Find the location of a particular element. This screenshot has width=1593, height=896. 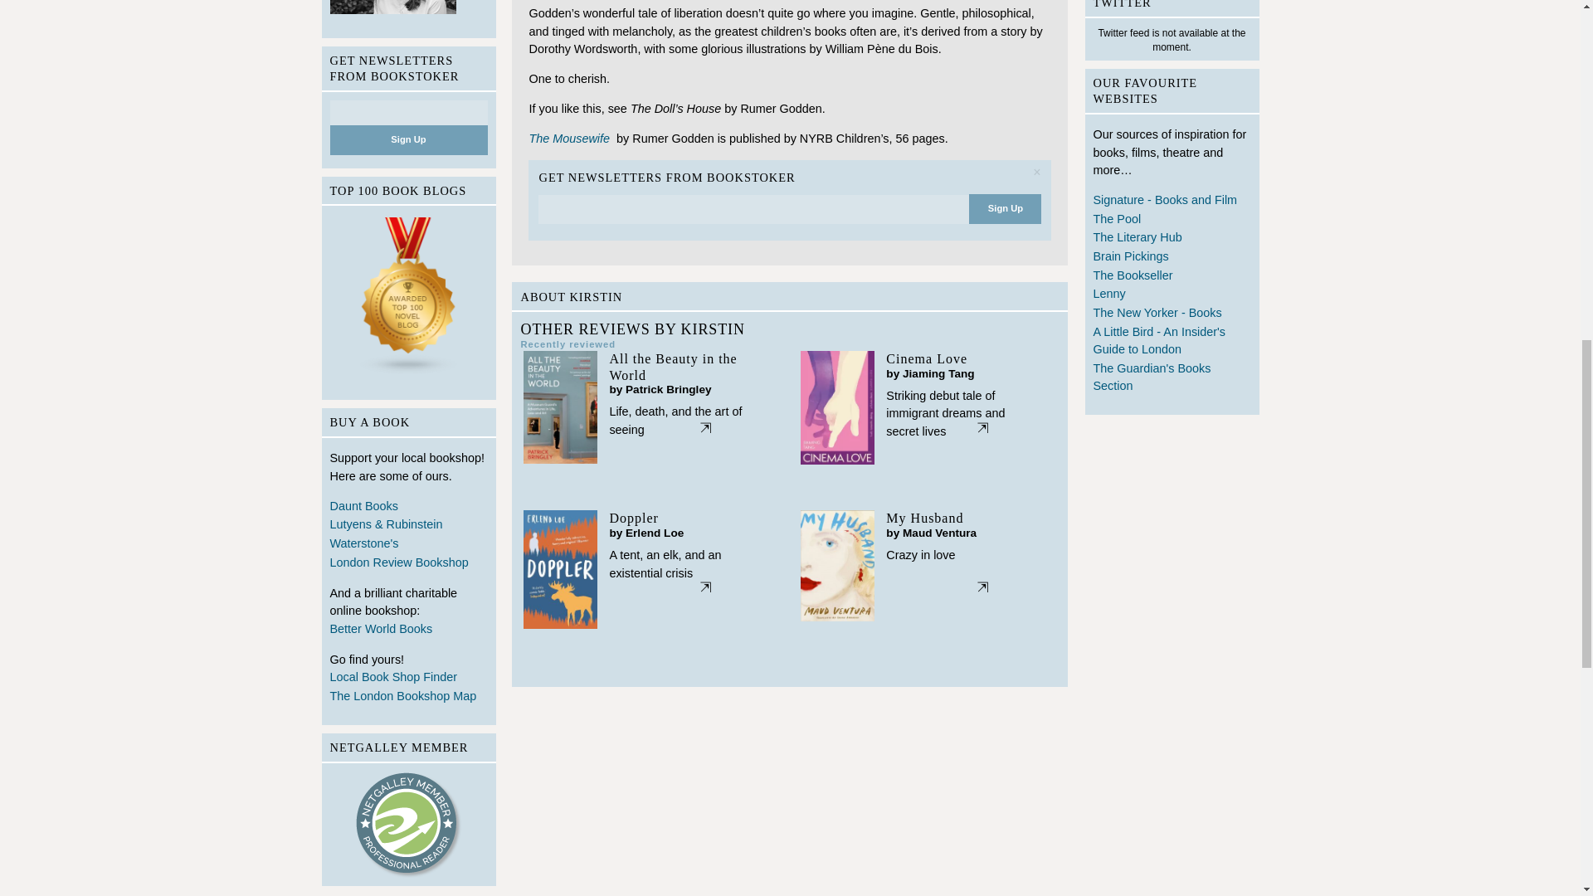

Sign Up is located at coordinates (1005, 209).